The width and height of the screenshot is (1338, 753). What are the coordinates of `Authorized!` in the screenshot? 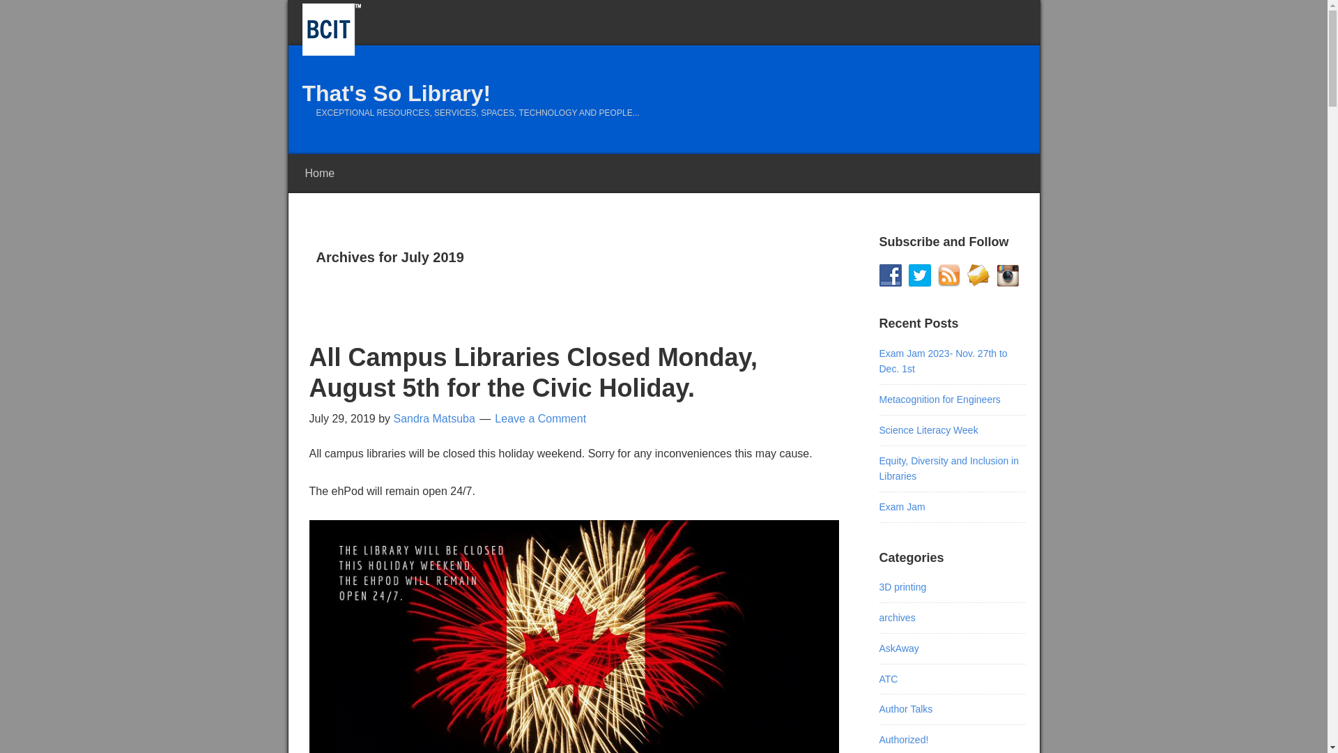 It's located at (905, 740).